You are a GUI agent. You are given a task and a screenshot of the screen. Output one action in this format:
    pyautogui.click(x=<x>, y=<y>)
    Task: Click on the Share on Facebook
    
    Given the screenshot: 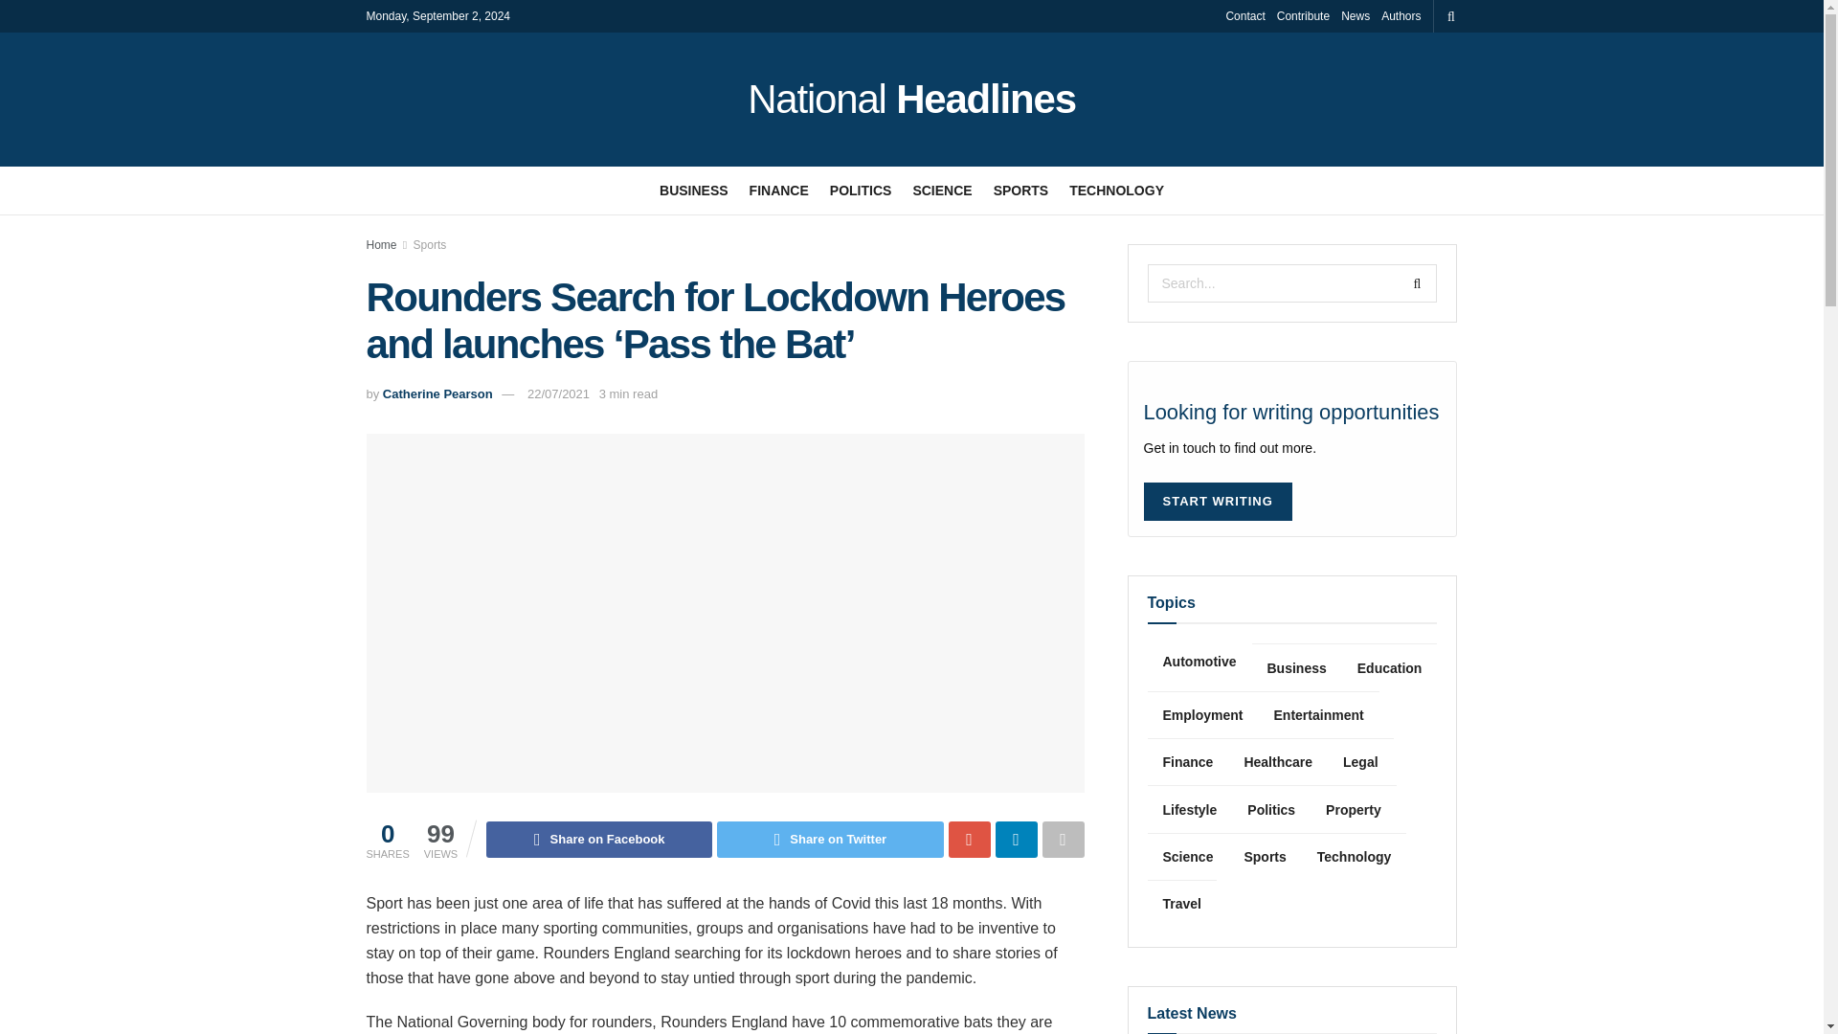 What is the action you would take?
    pyautogui.click(x=599, y=839)
    